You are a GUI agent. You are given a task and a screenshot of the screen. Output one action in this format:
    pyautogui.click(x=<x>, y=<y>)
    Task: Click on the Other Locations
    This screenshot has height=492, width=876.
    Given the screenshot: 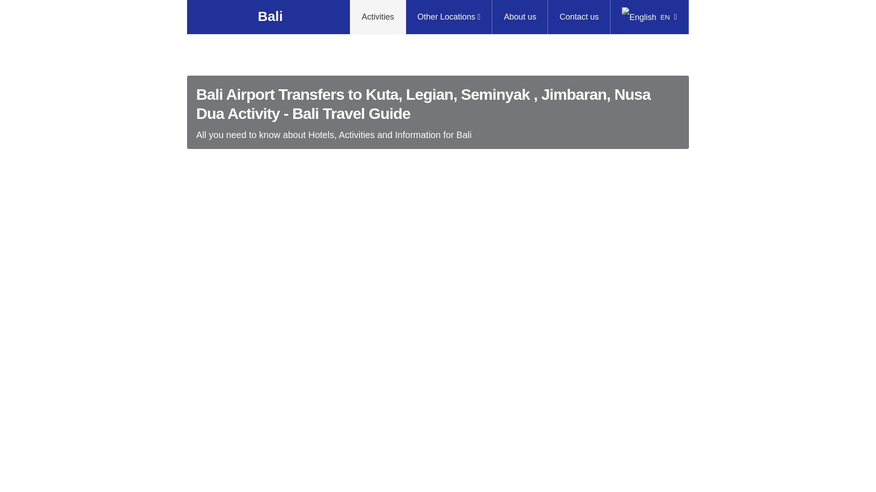 What is the action you would take?
    pyautogui.click(x=449, y=17)
    